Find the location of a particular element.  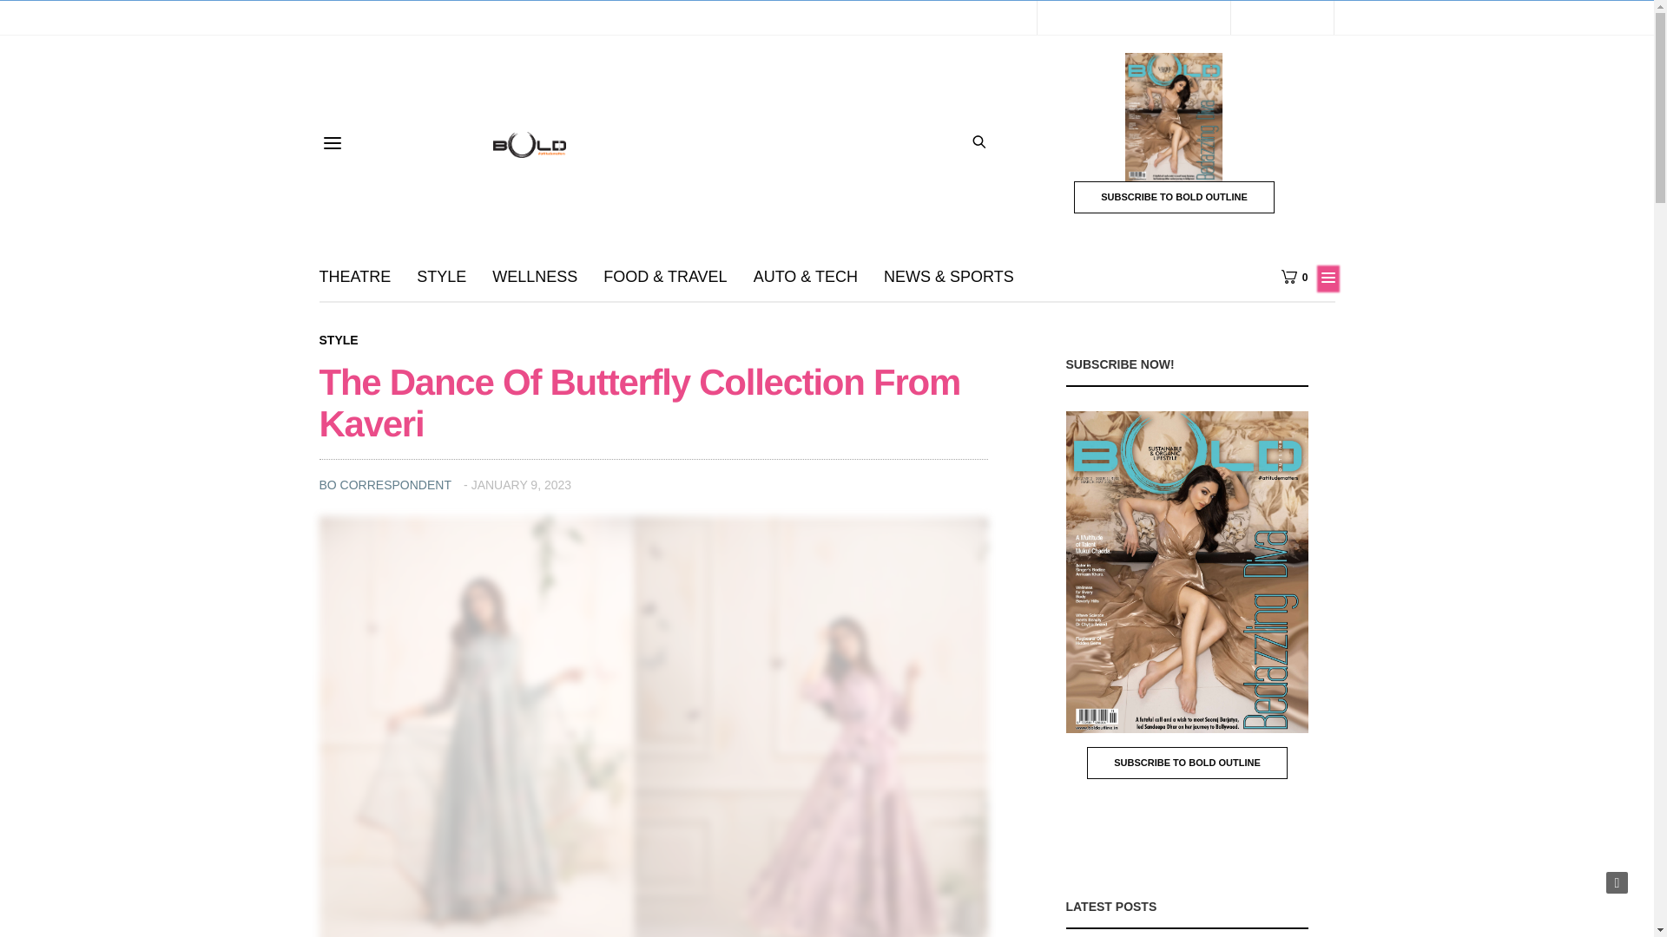

WELLNESS is located at coordinates (534, 276).